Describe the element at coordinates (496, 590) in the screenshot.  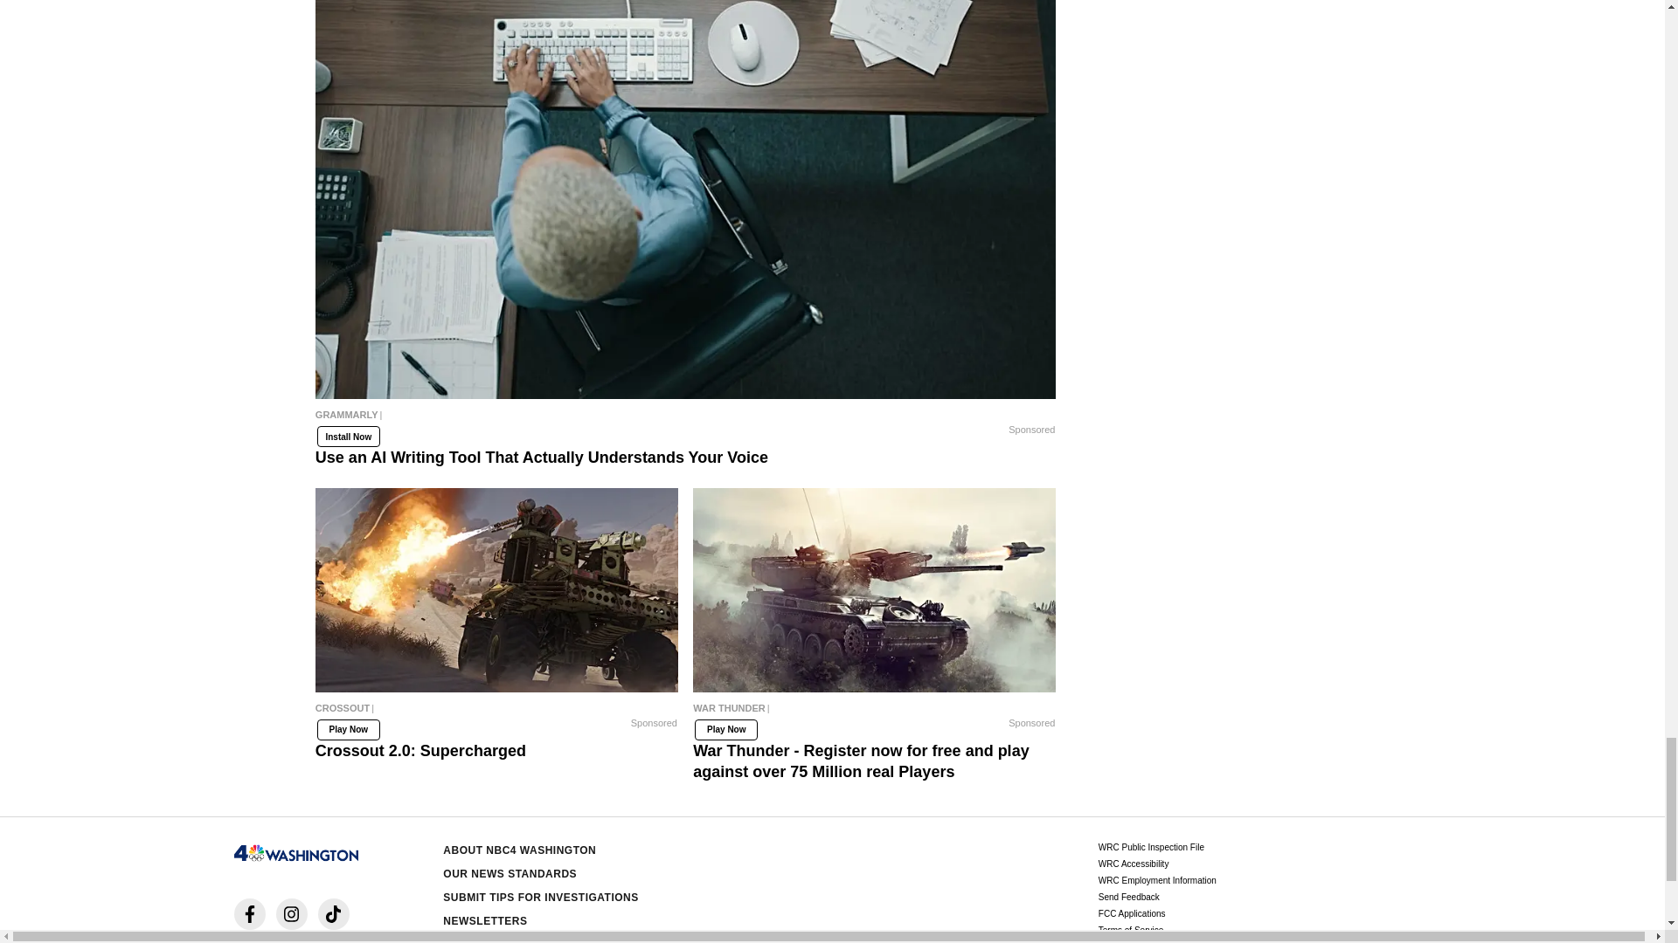
I see `Crossout 2.0: Supercharged` at that location.